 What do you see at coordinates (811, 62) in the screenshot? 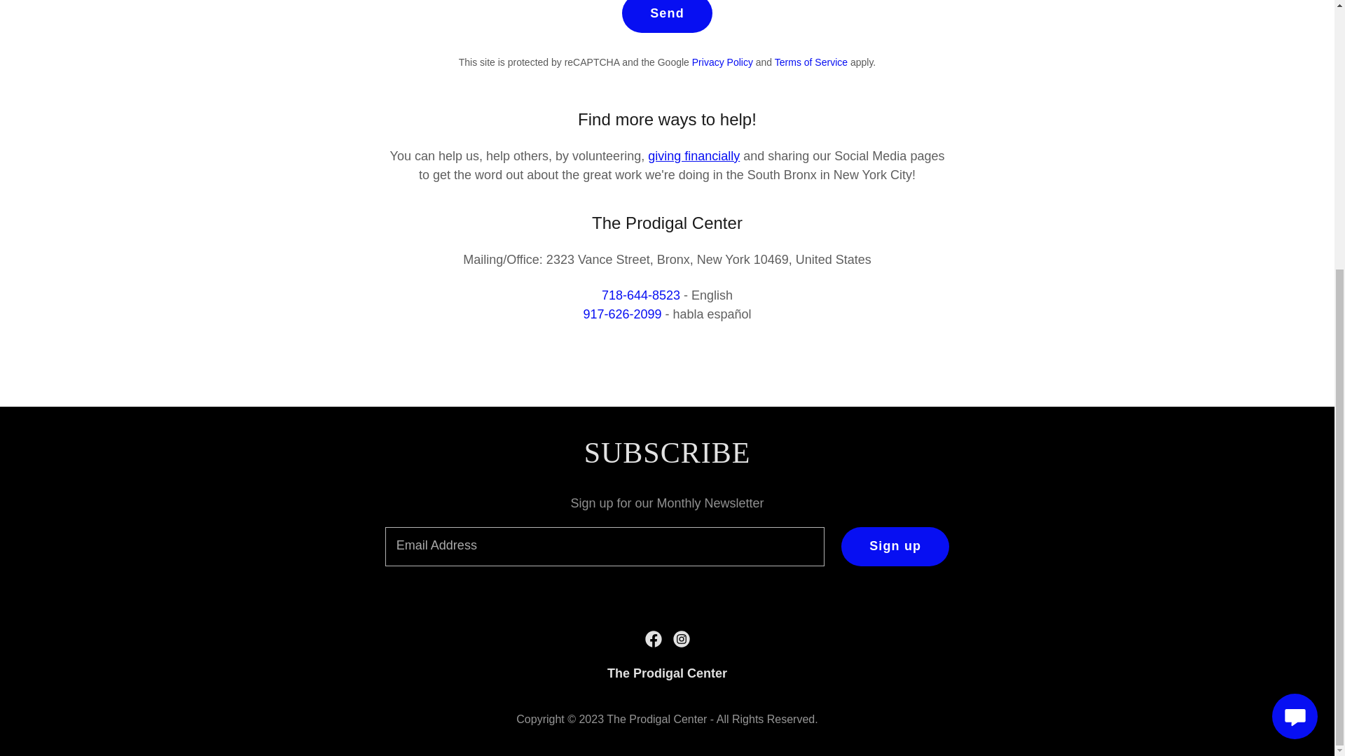
I see `Terms of Service` at bounding box center [811, 62].